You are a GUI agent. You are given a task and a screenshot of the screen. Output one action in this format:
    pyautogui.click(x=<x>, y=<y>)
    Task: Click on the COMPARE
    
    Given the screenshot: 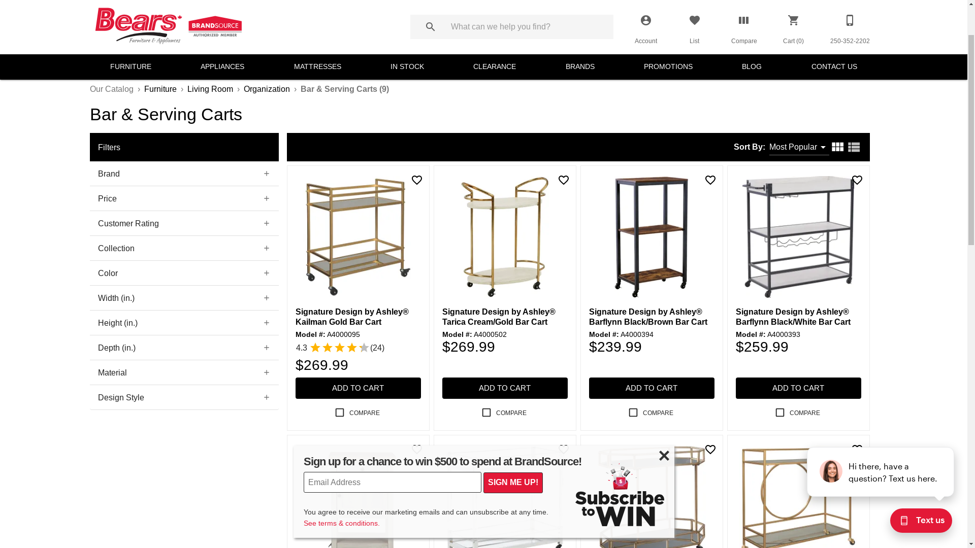 What is the action you would take?
    pyautogui.click(x=505, y=485)
    